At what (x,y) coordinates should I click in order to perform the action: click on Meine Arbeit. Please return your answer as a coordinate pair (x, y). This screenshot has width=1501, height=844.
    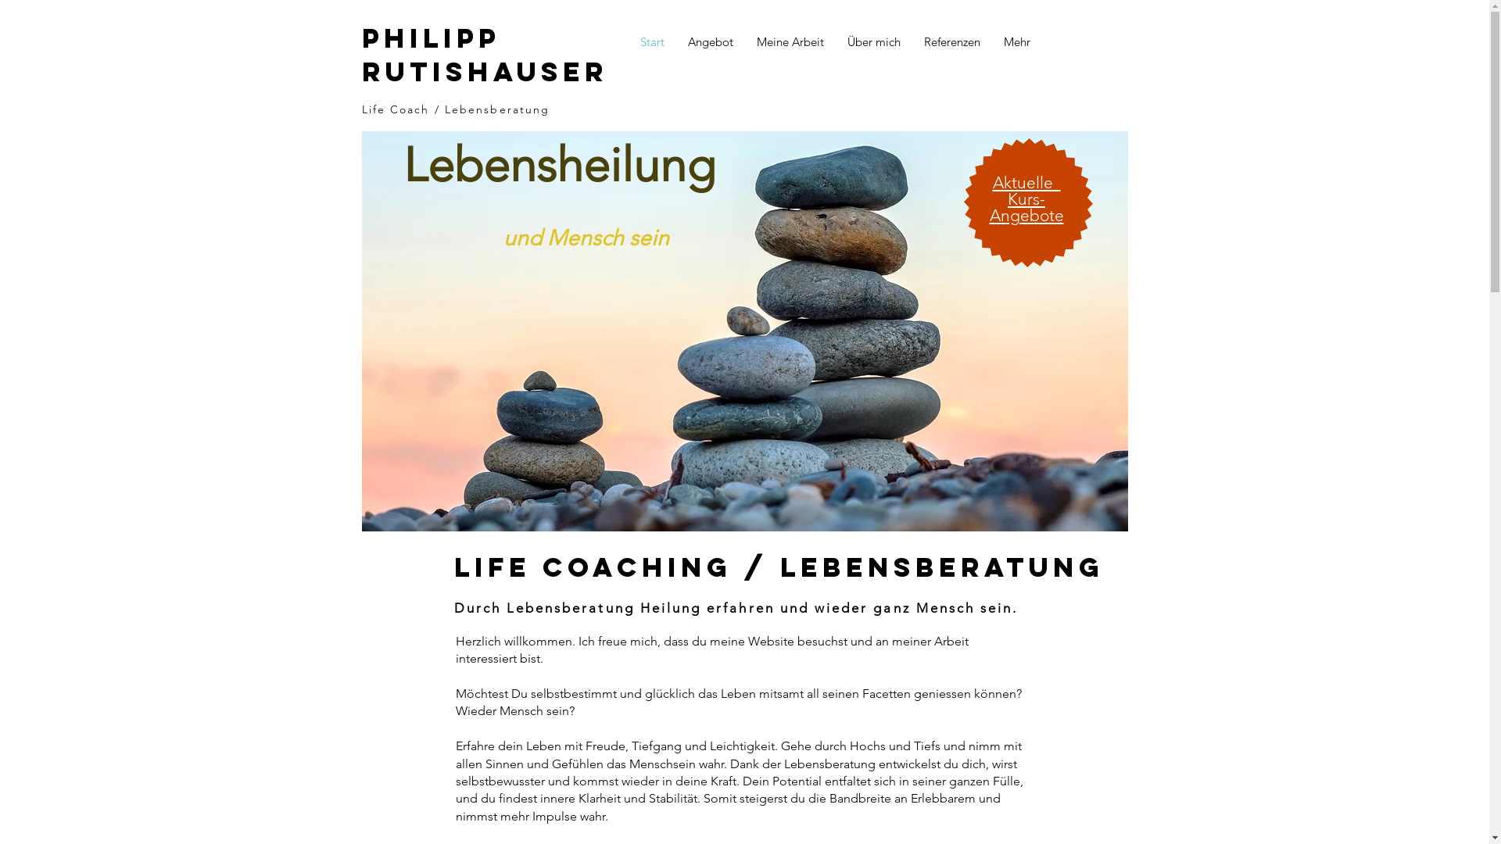
    Looking at the image, I should click on (790, 42).